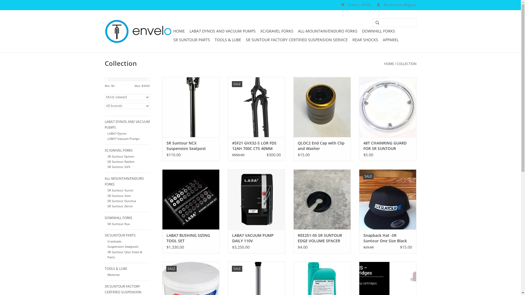 The image size is (525, 295). I want to click on SR Suntour Epixon, so click(121, 156).